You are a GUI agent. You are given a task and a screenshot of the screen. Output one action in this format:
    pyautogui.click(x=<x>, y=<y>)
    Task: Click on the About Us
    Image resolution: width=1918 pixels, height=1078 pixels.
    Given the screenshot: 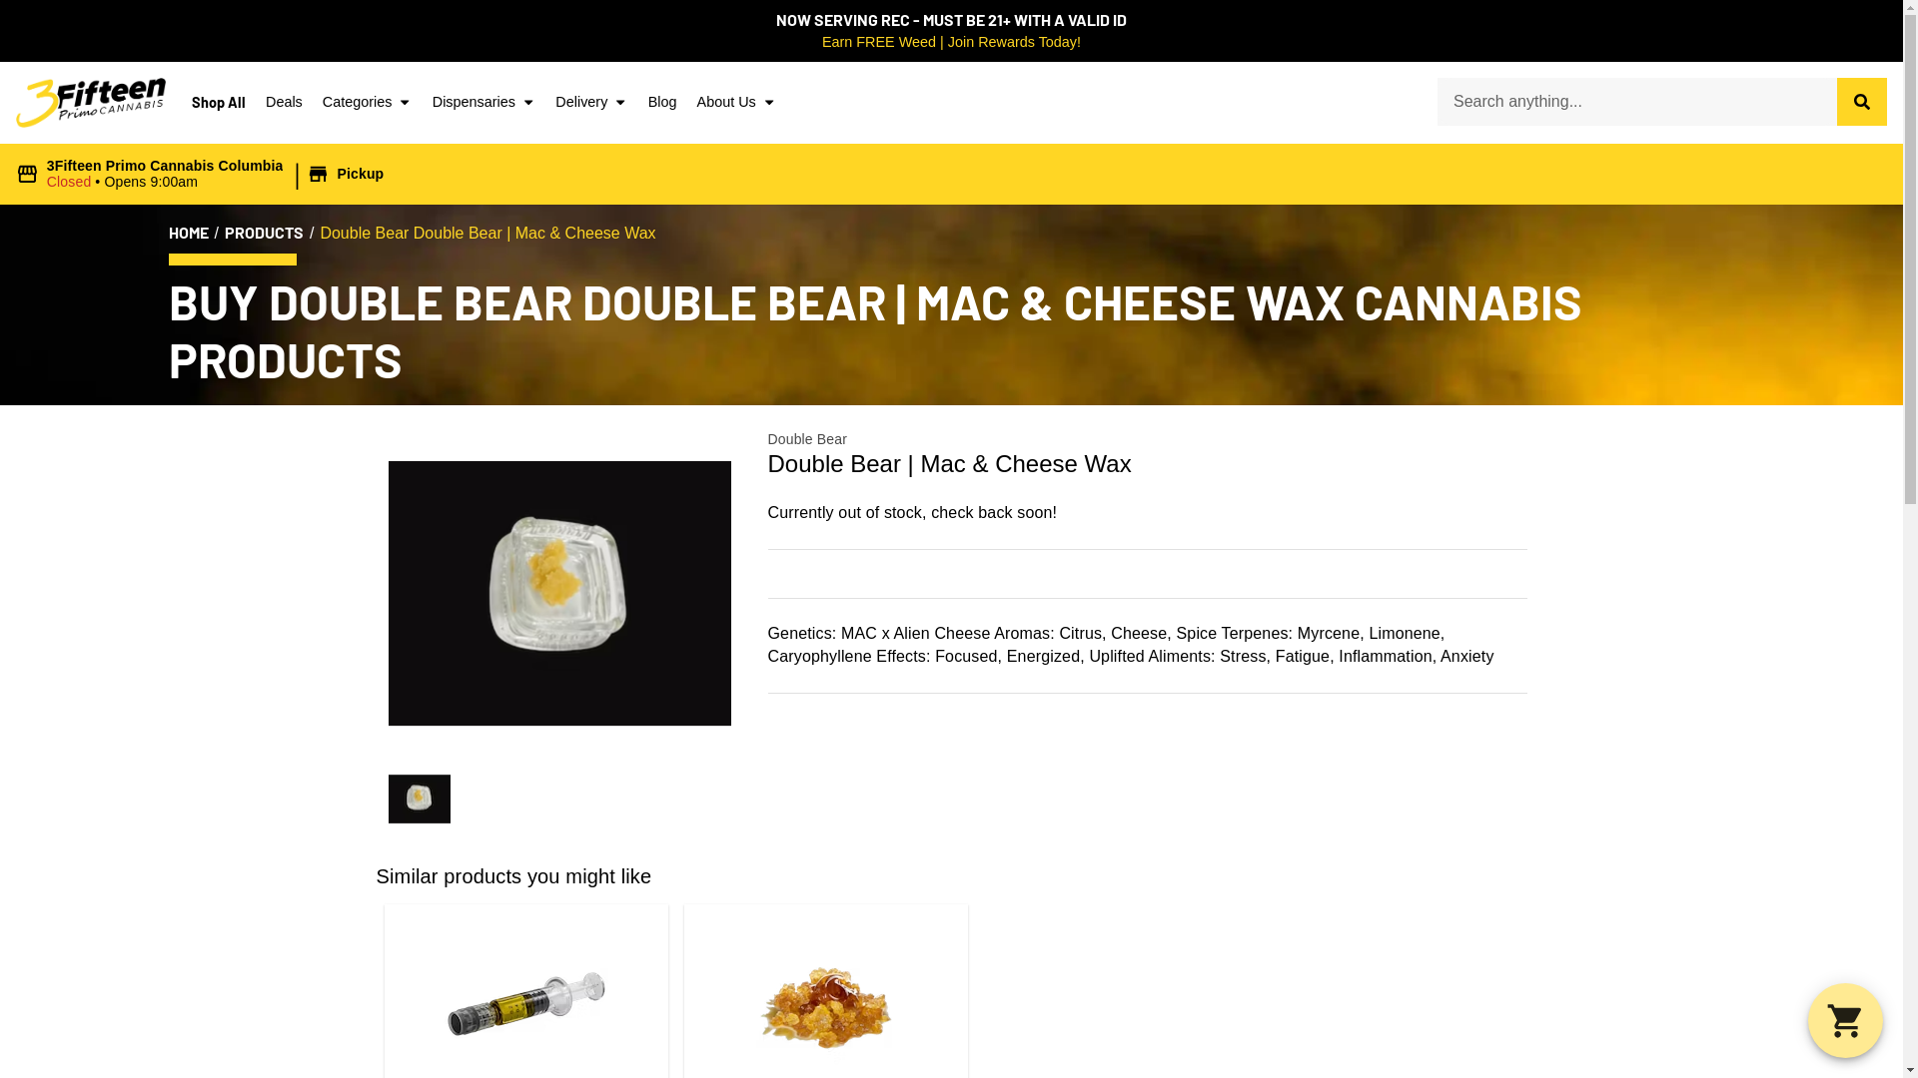 What is the action you would take?
    pyautogui.click(x=737, y=103)
    